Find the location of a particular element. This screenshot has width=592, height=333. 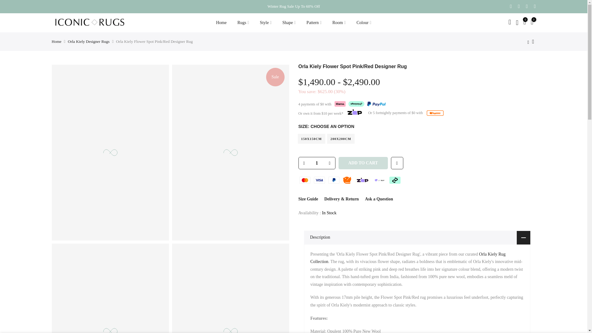

Pattern is located at coordinates (314, 23).